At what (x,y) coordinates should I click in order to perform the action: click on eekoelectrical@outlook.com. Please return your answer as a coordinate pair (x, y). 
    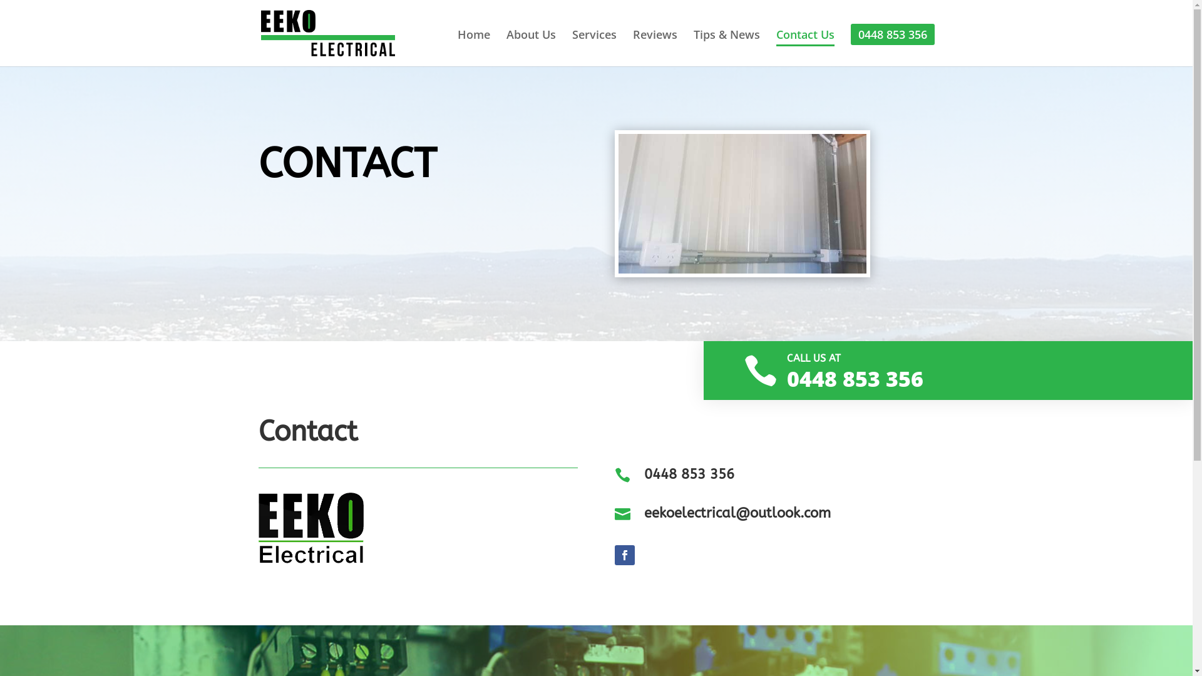
    Looking at the image, I should click on (737, 513).